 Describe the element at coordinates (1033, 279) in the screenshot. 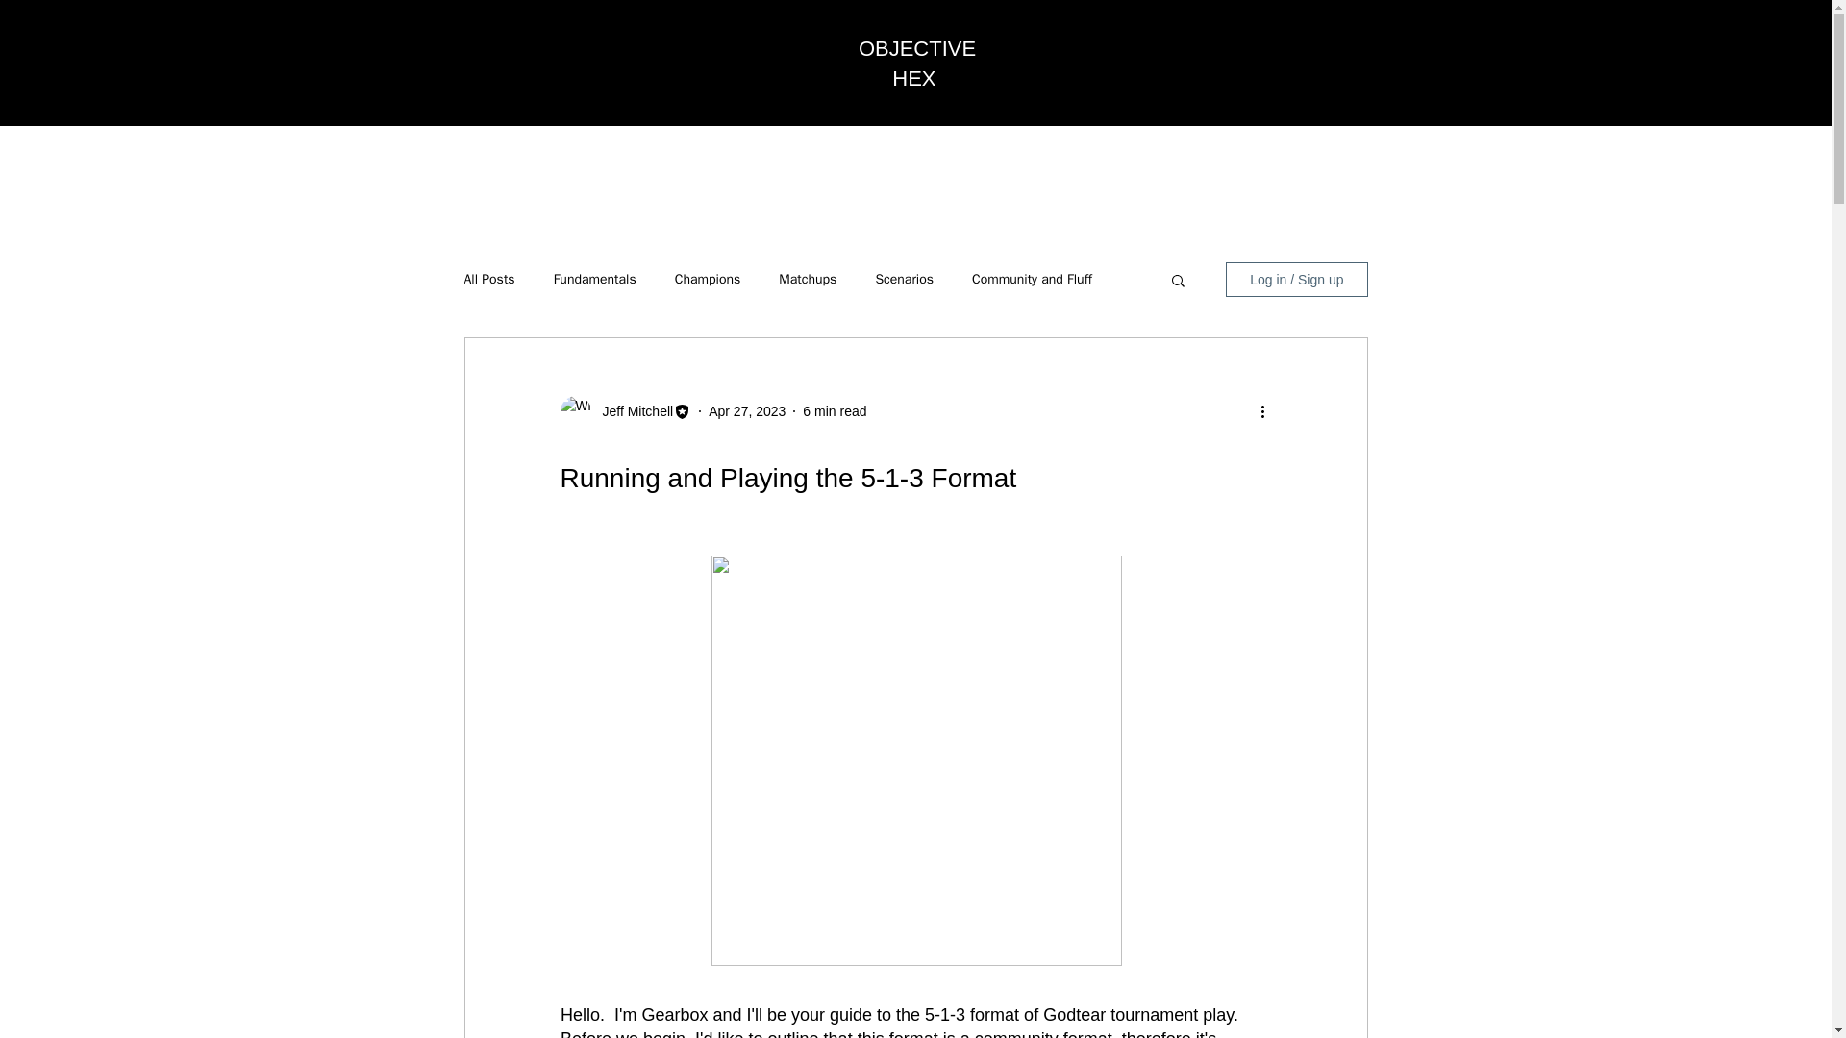

I see `Community and Fluff` at that location.